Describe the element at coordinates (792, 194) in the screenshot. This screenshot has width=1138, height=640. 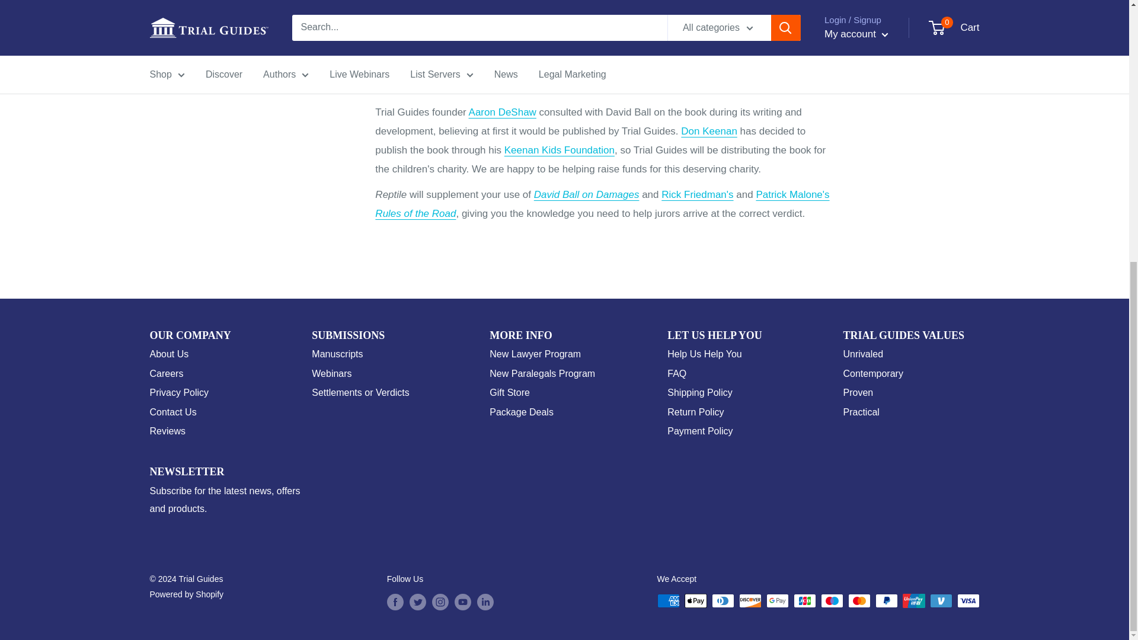
I see `Patrick Malone` at that location.